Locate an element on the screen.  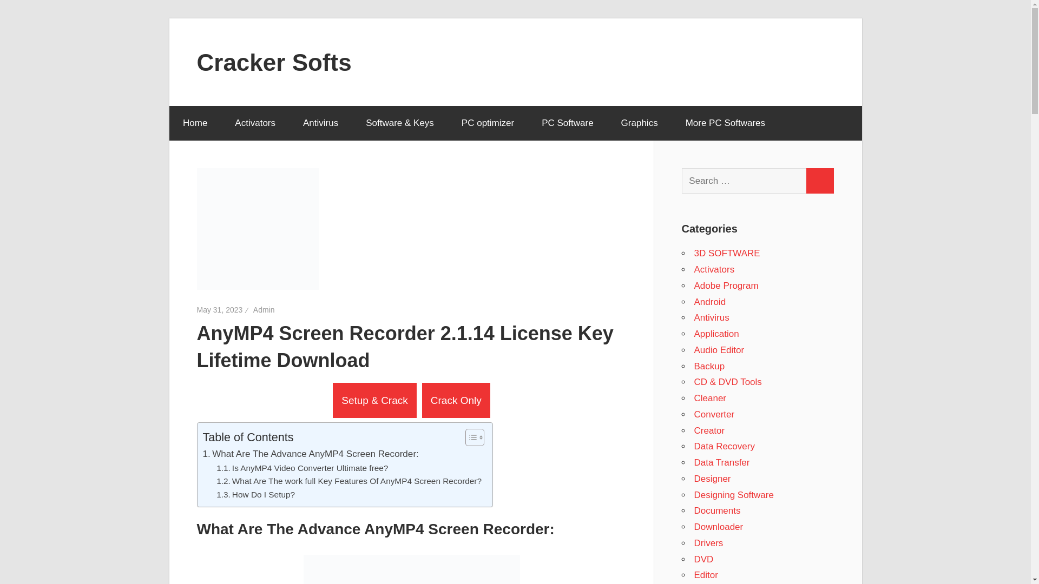
Activators is located at coordinates (255, 123).